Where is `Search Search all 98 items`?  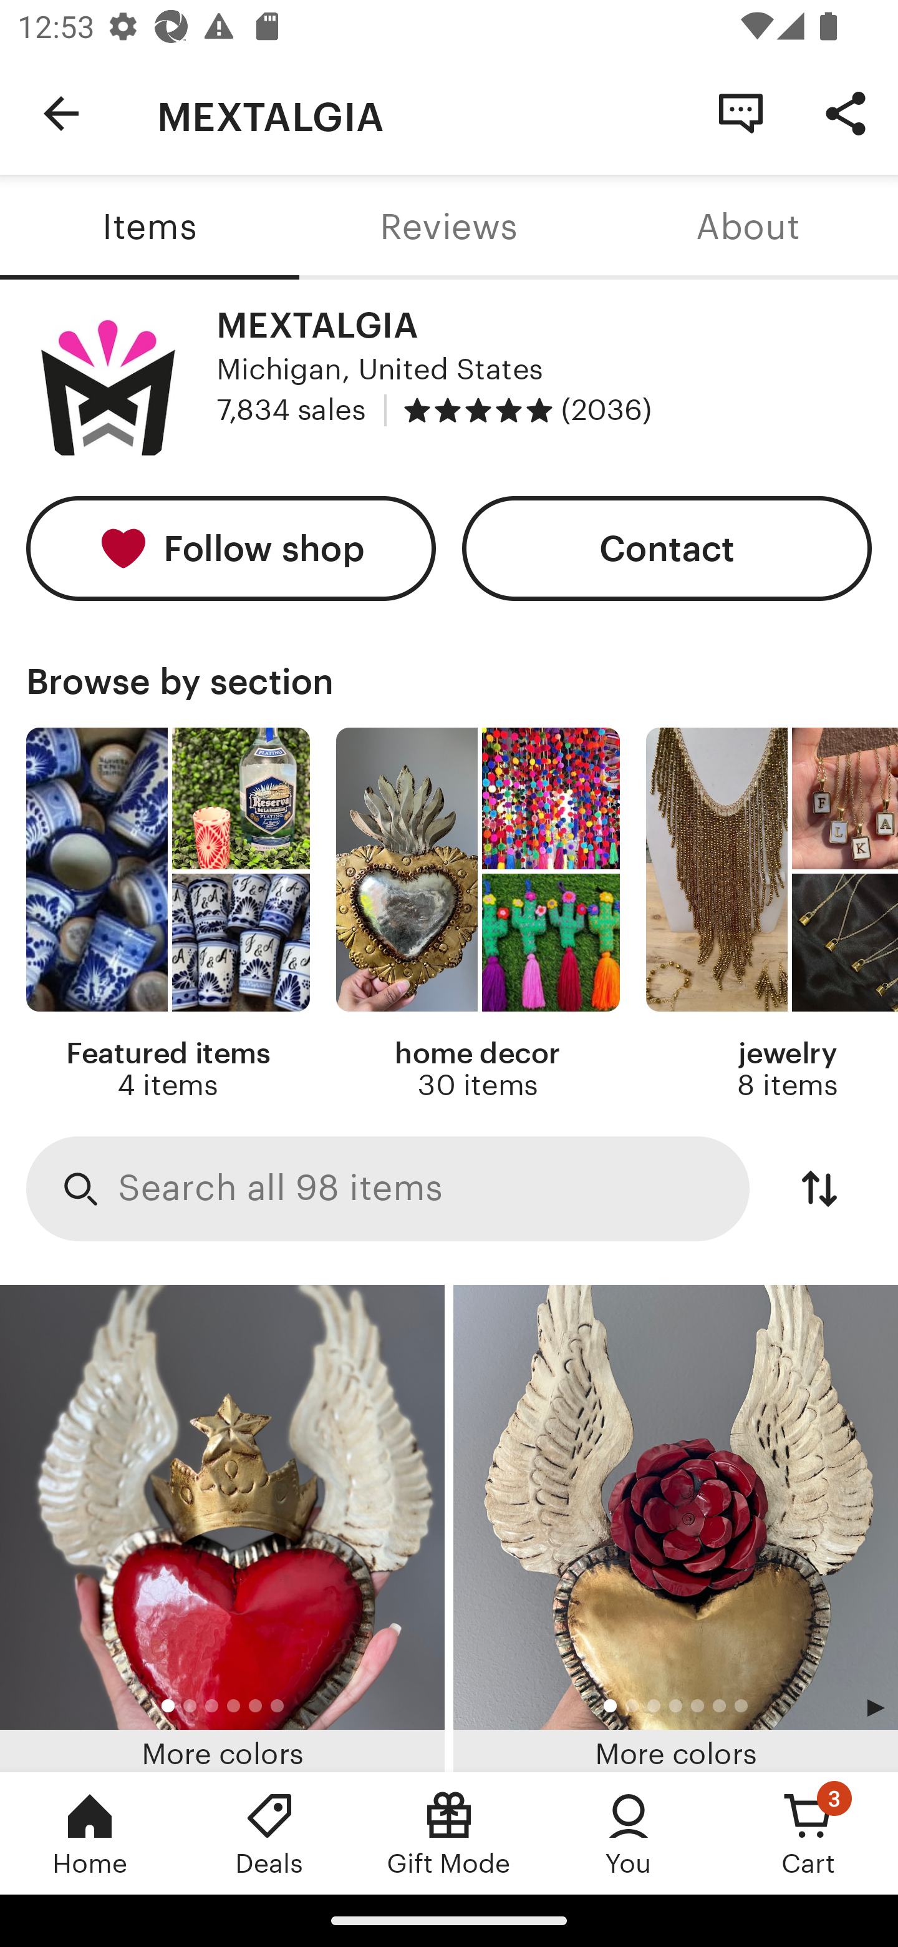
Search Search all 98 items is located at coordinates (388, 1189).